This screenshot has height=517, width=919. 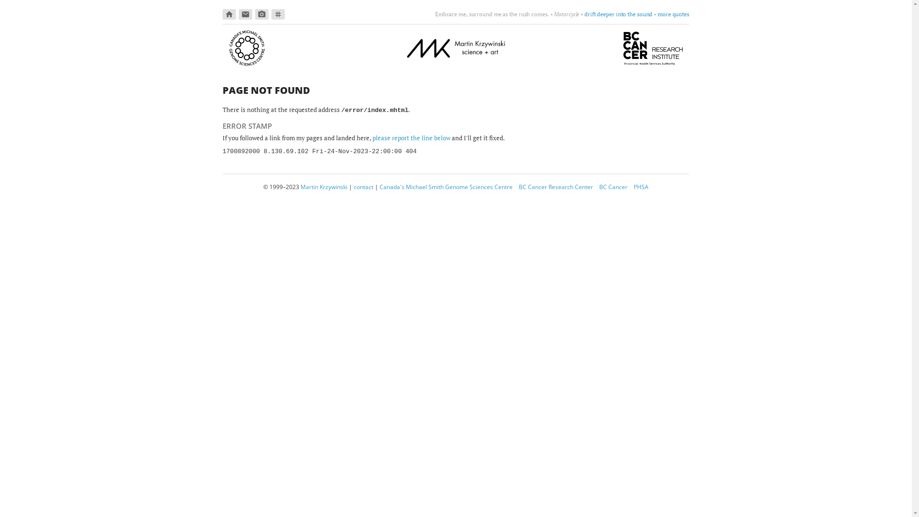 I want to click on photo_camera, so click(x=262, y=14).